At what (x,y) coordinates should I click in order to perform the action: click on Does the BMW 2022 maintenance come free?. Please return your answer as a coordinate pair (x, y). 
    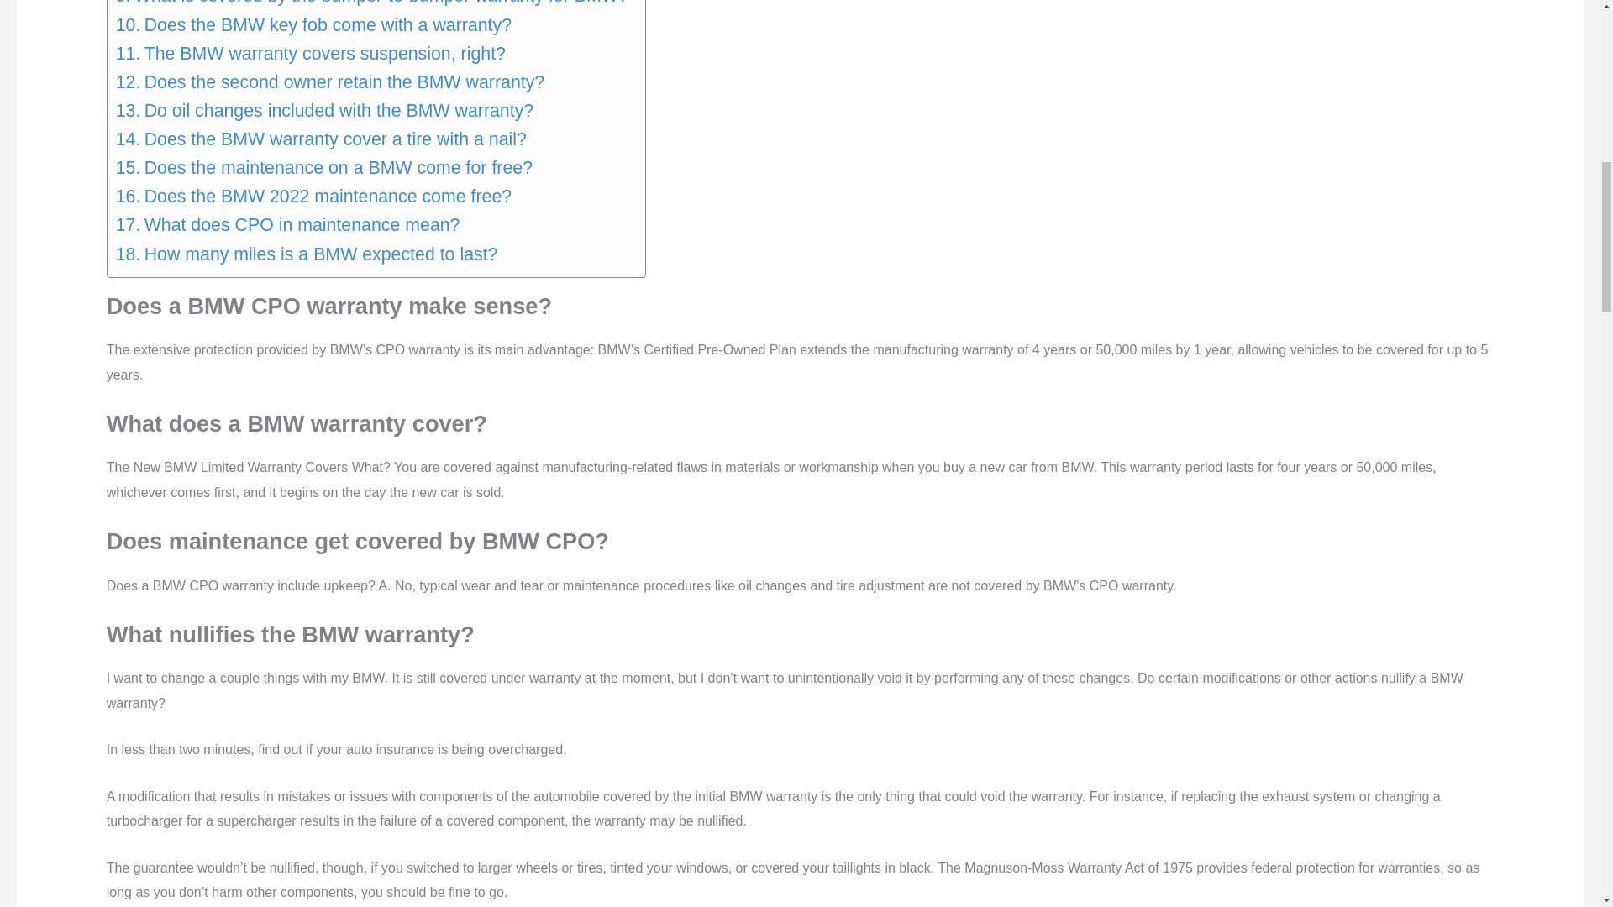
    Looking at the image, I should click on (313, 197).